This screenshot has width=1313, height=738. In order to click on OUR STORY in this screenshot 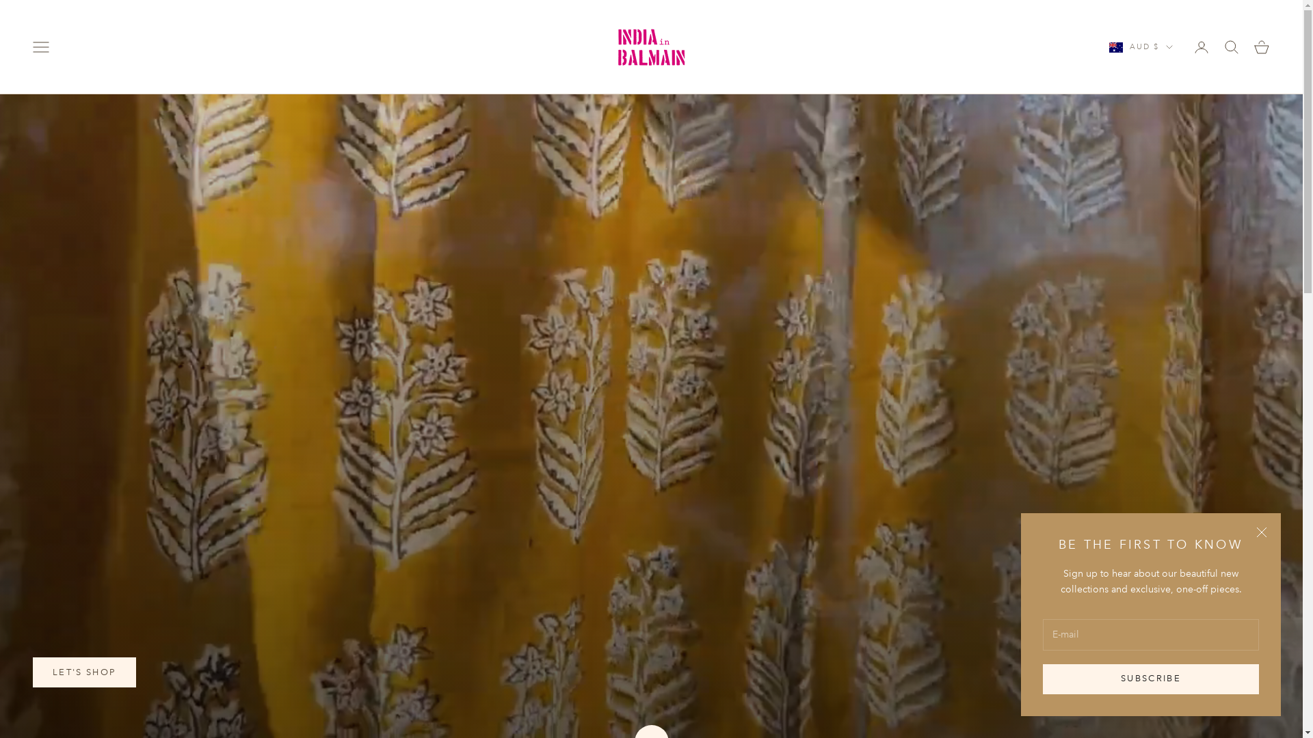, I will do `click(93, 672)`.